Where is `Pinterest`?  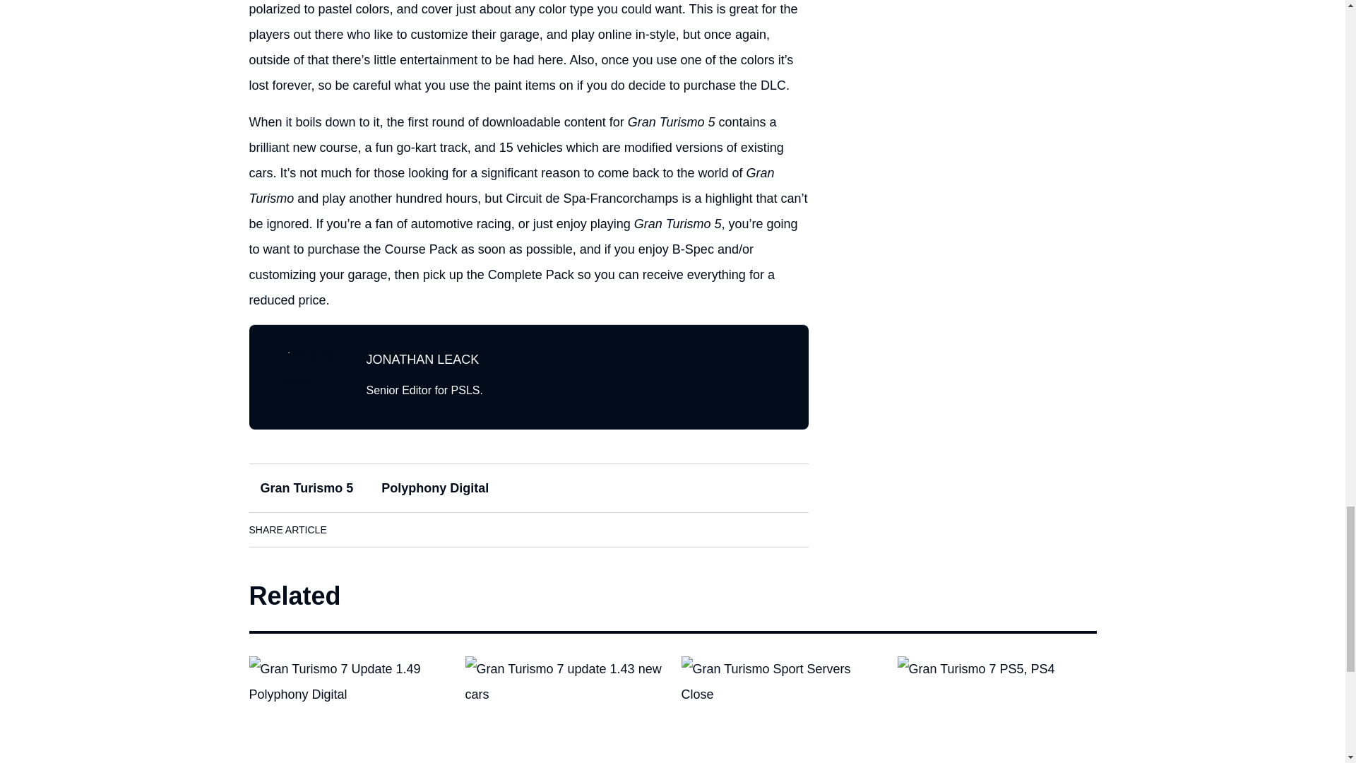 Pinterest is located at coordinates (471, 530).